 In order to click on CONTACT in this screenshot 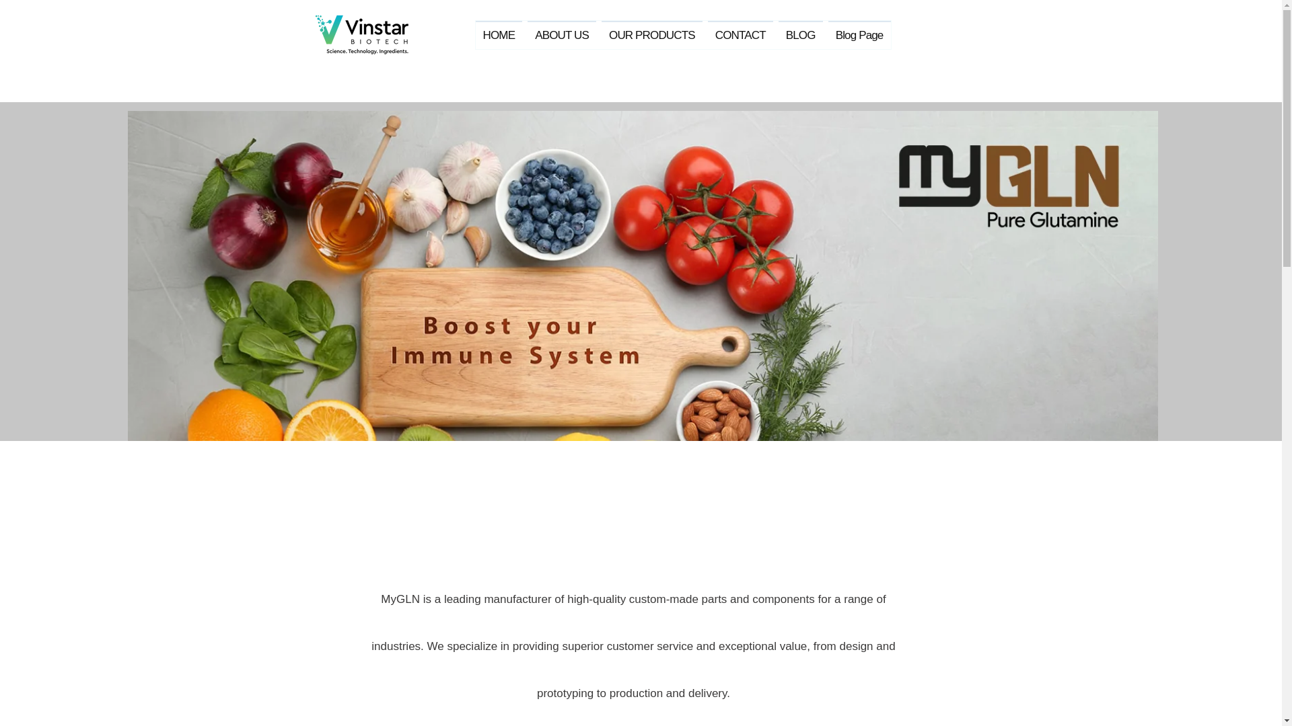, I will do `click(740, 35)`.